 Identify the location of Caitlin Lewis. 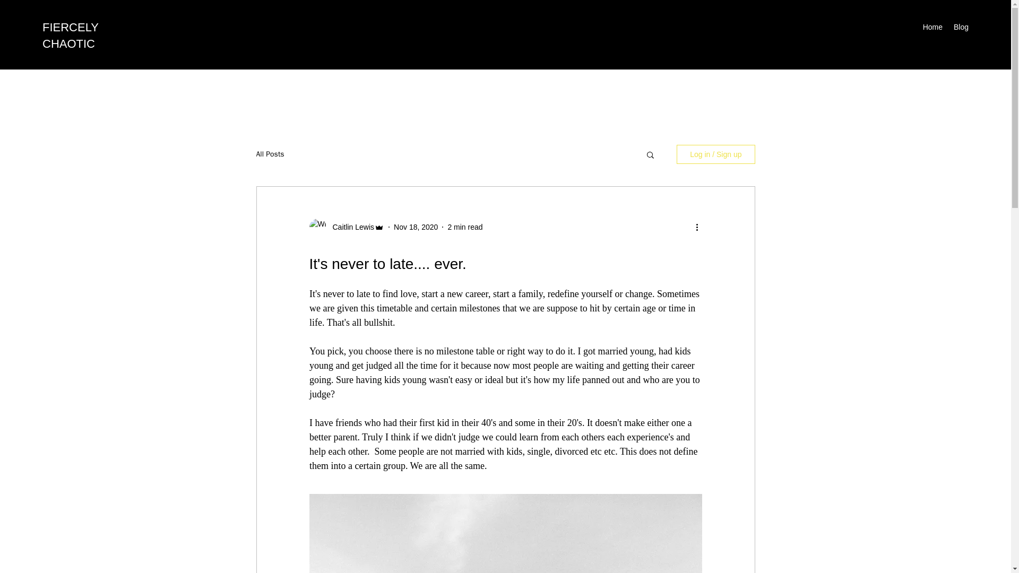
(350, 227).